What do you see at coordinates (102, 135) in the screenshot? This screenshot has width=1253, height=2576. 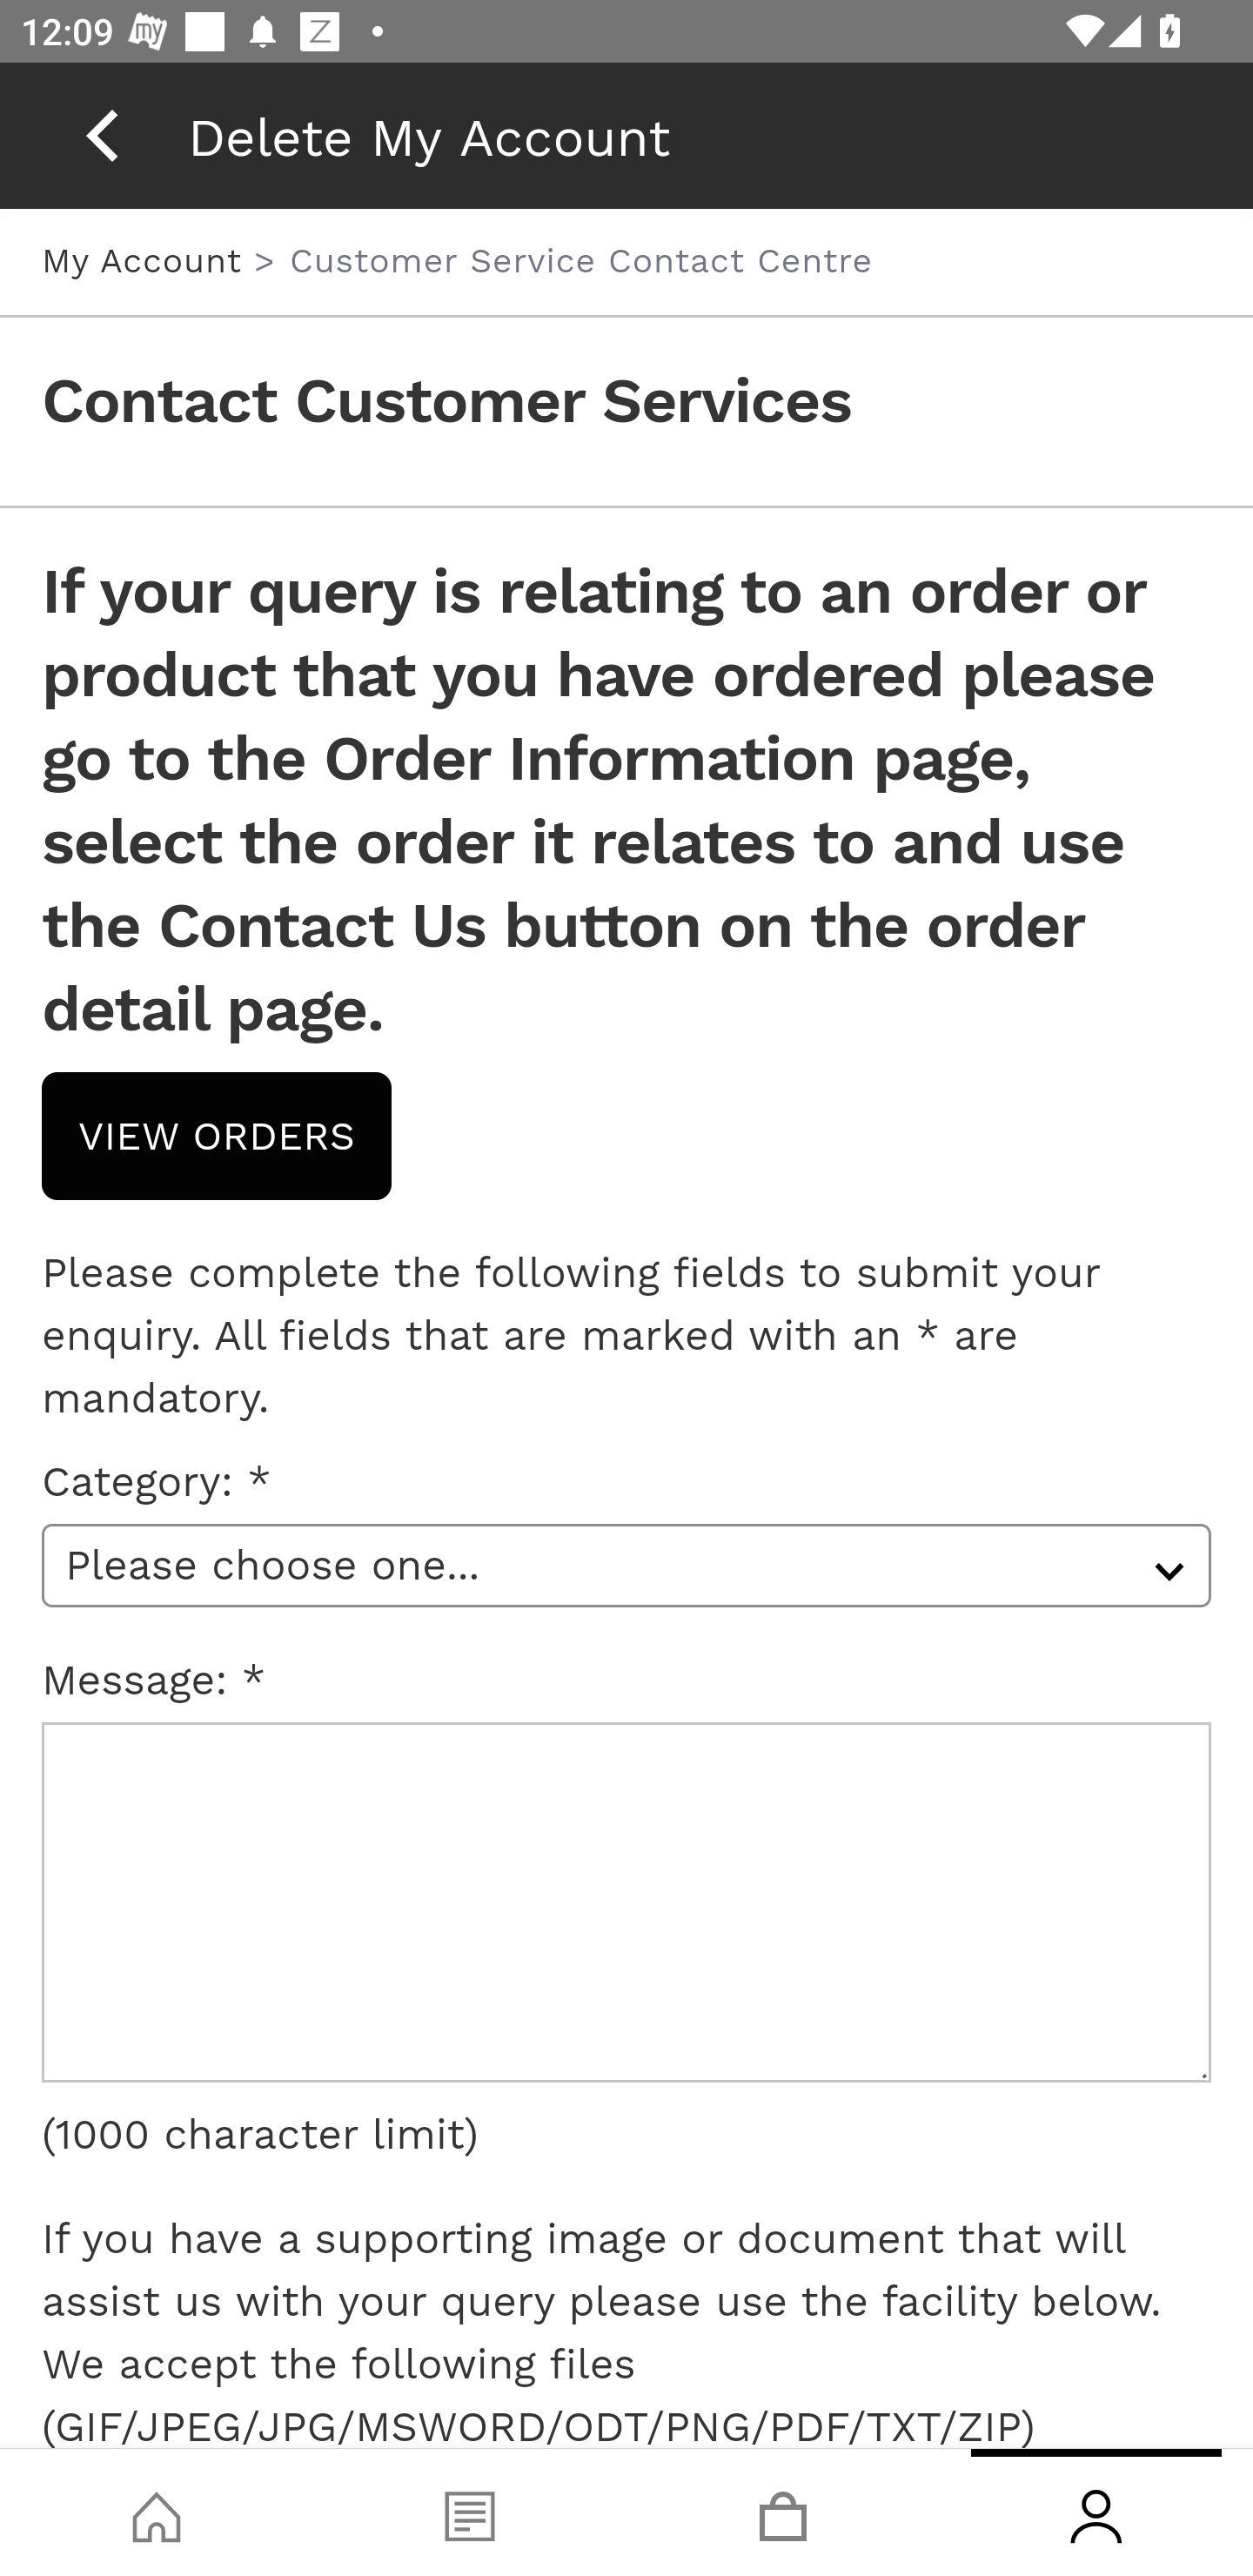 I see `back` at bounding box center [102, 135].